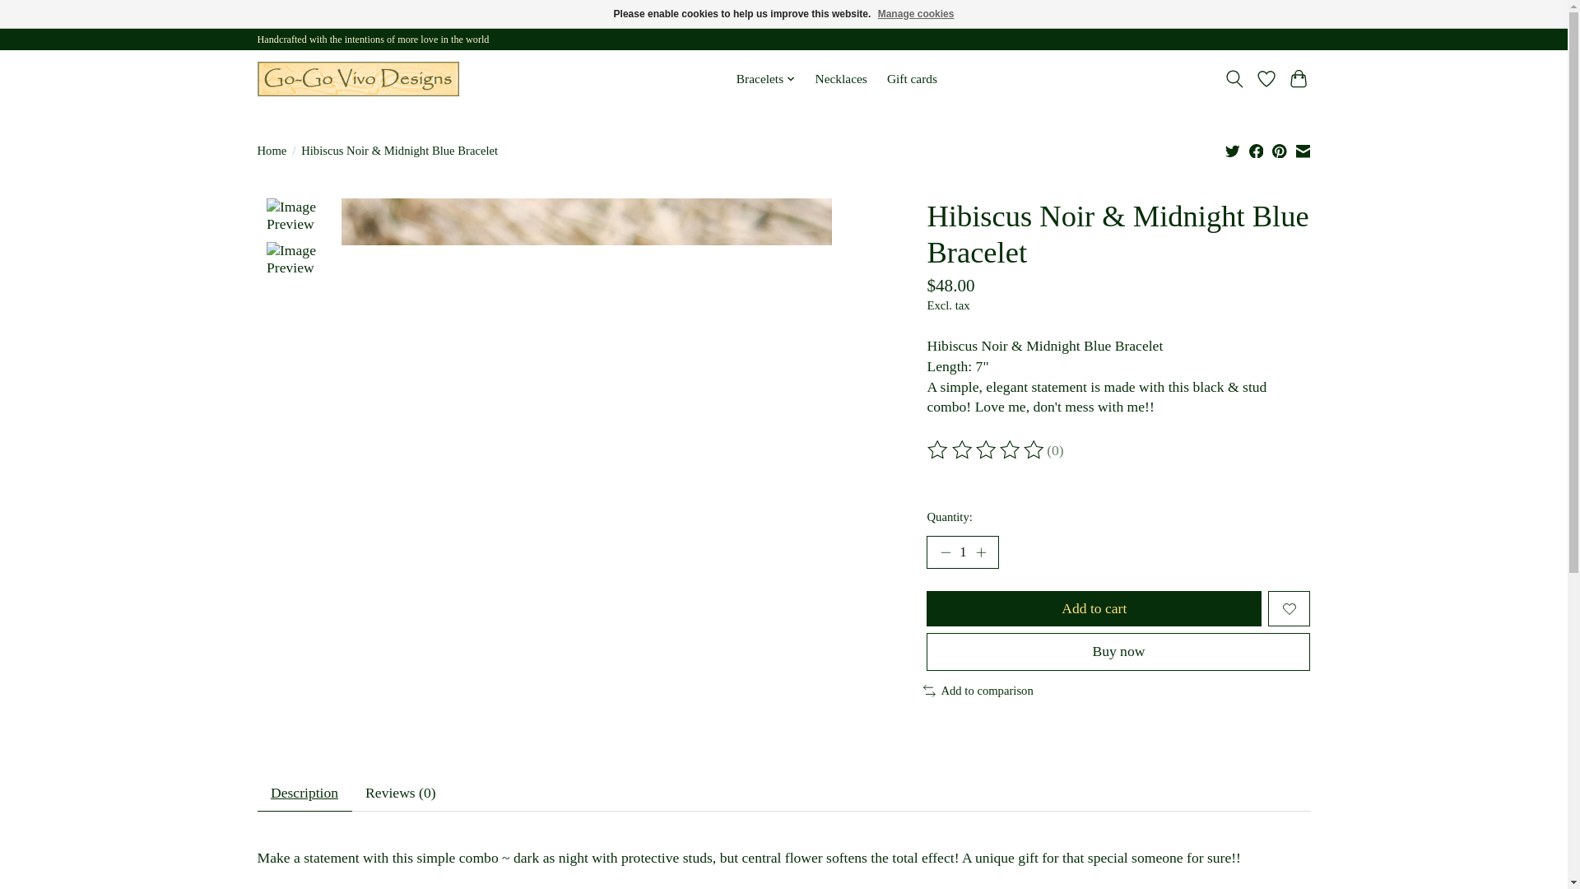 This screenshot has width=1580, height=889. What do you see at coordinates (271, 151) in the screenshot?
I see `Home` at bounding box center [271, 151].